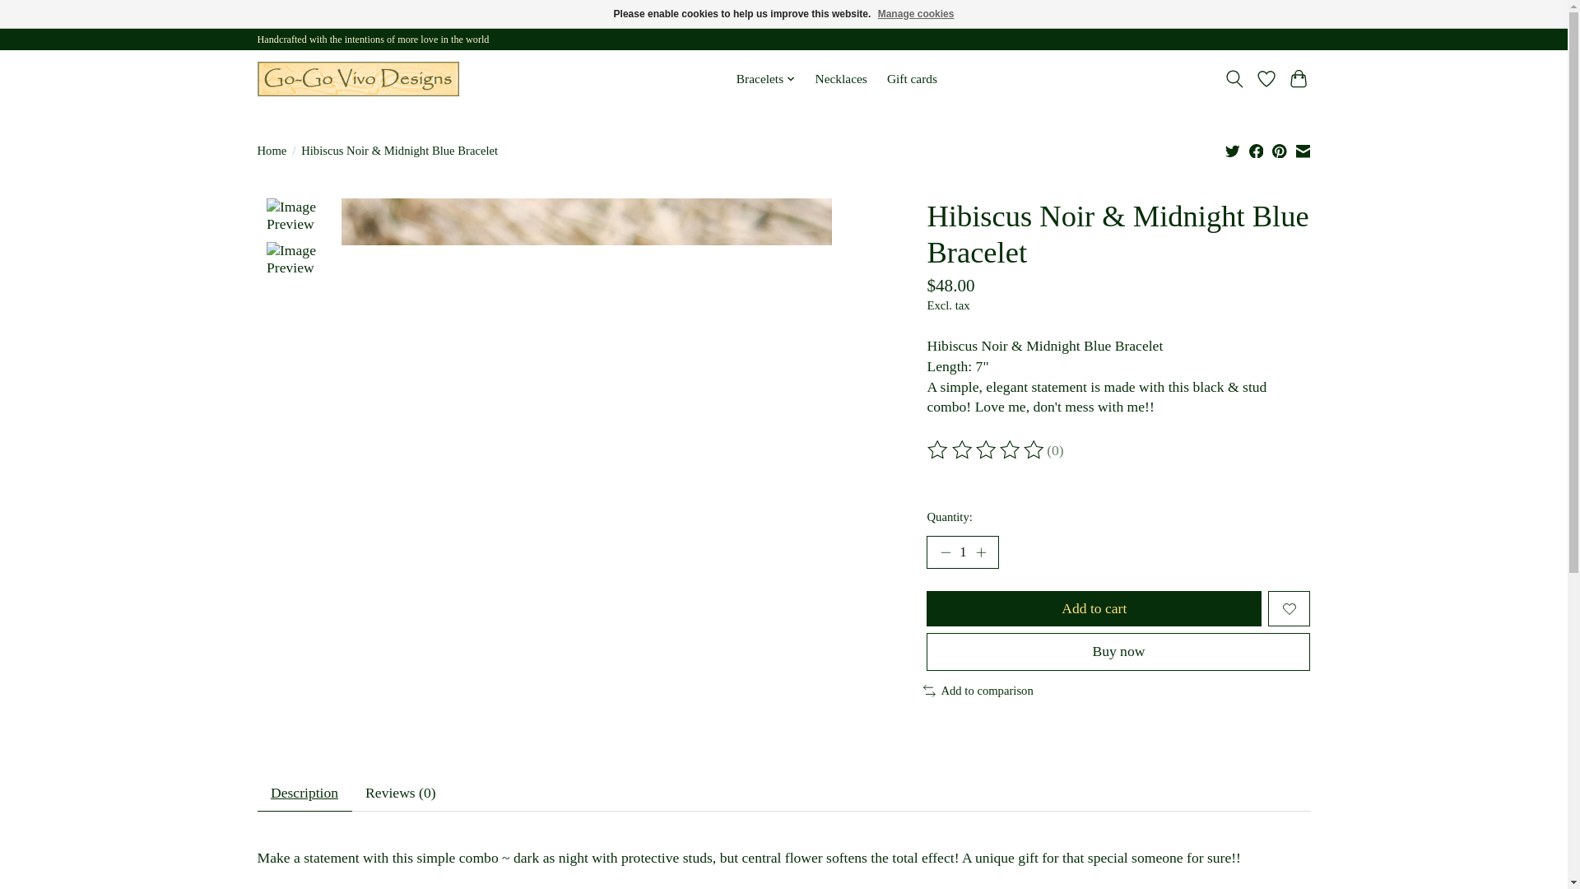 This screenshot has width=1580, height=889. What do you see at coordinates (271, 151) in the screenshot?
I see `Home` at bounding box center [271, 151].